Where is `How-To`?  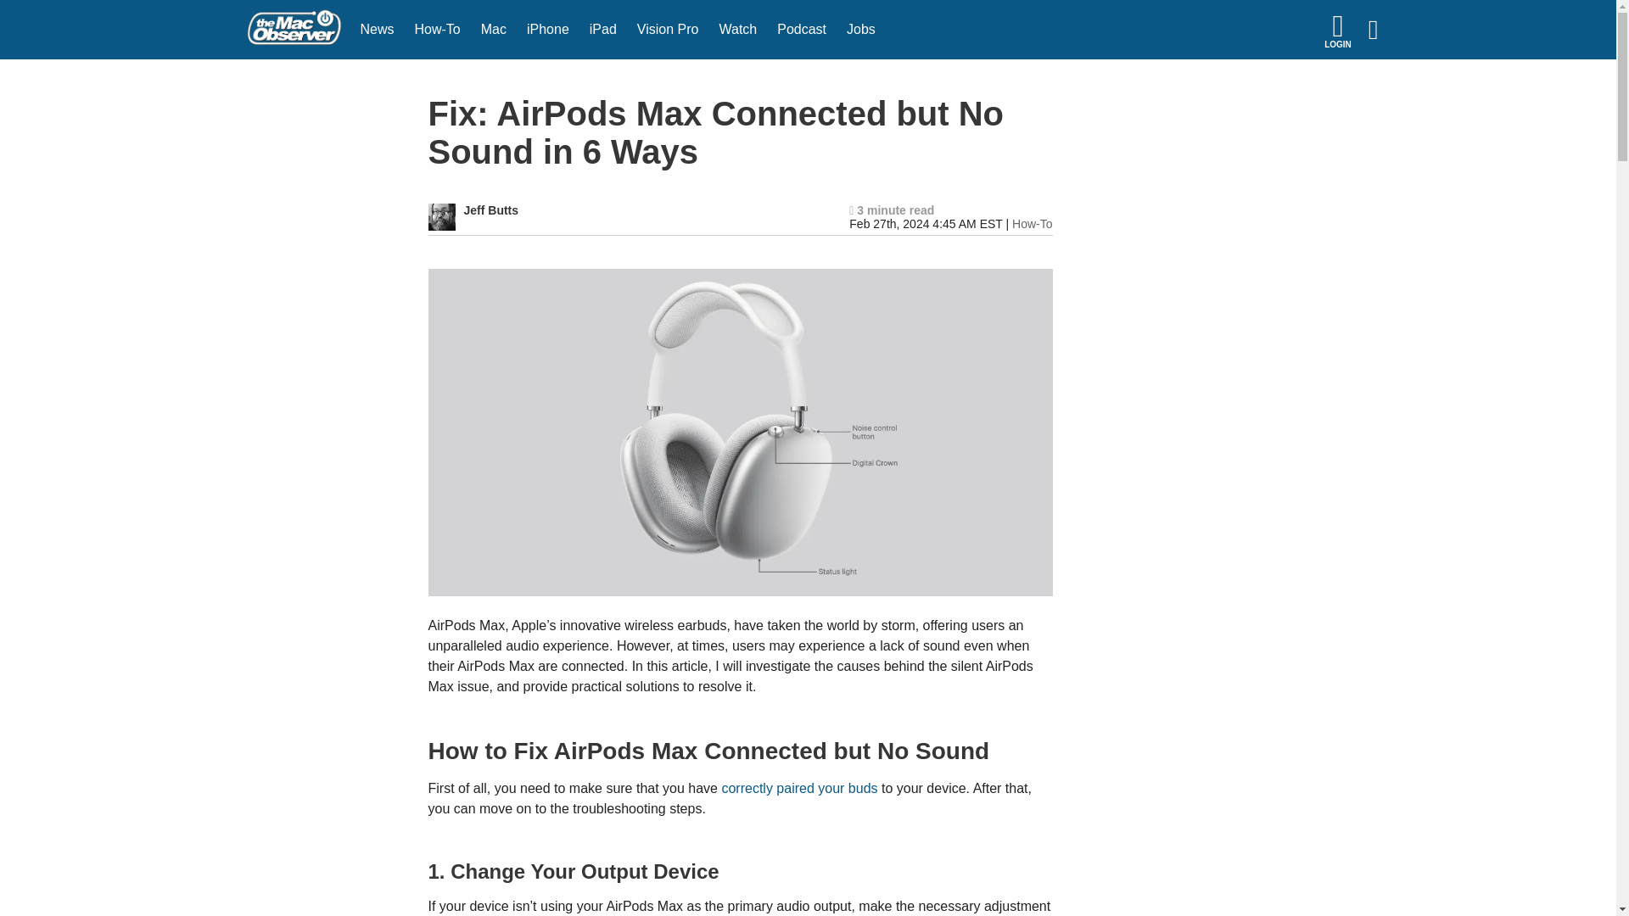
How-To is located at coordinates (1032, 224).